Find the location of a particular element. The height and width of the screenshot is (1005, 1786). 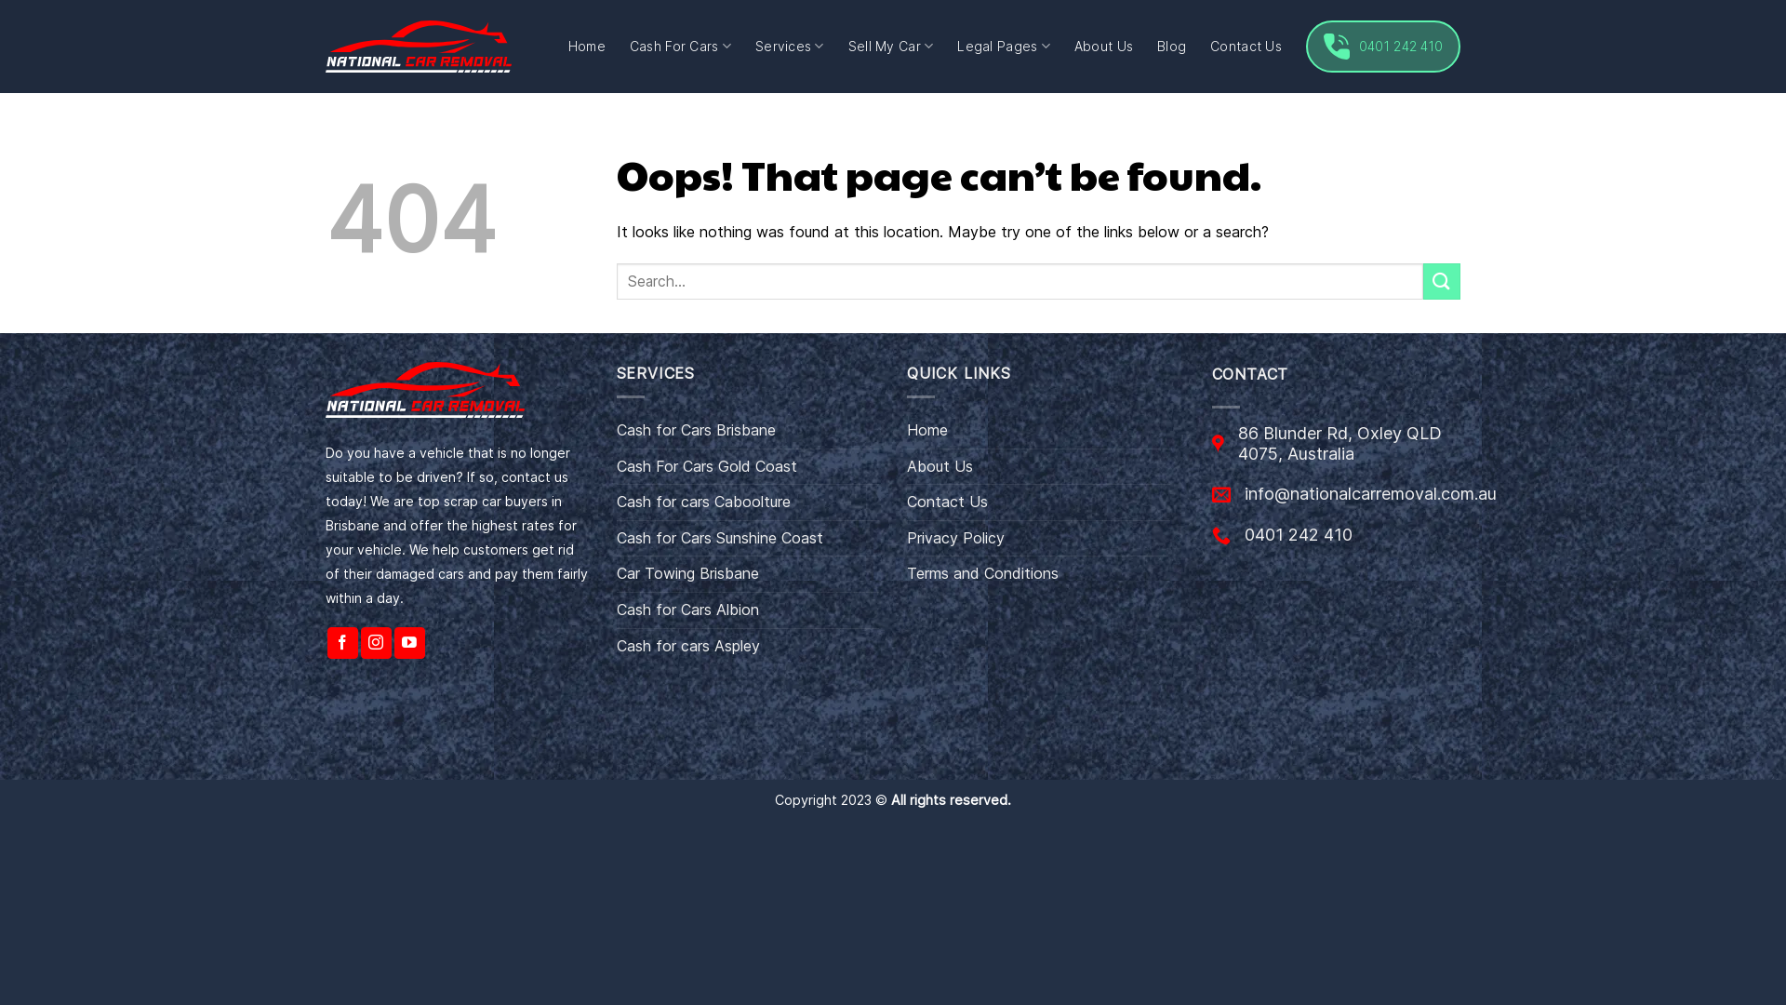

National Maps is located at coordinates (1330, 663).